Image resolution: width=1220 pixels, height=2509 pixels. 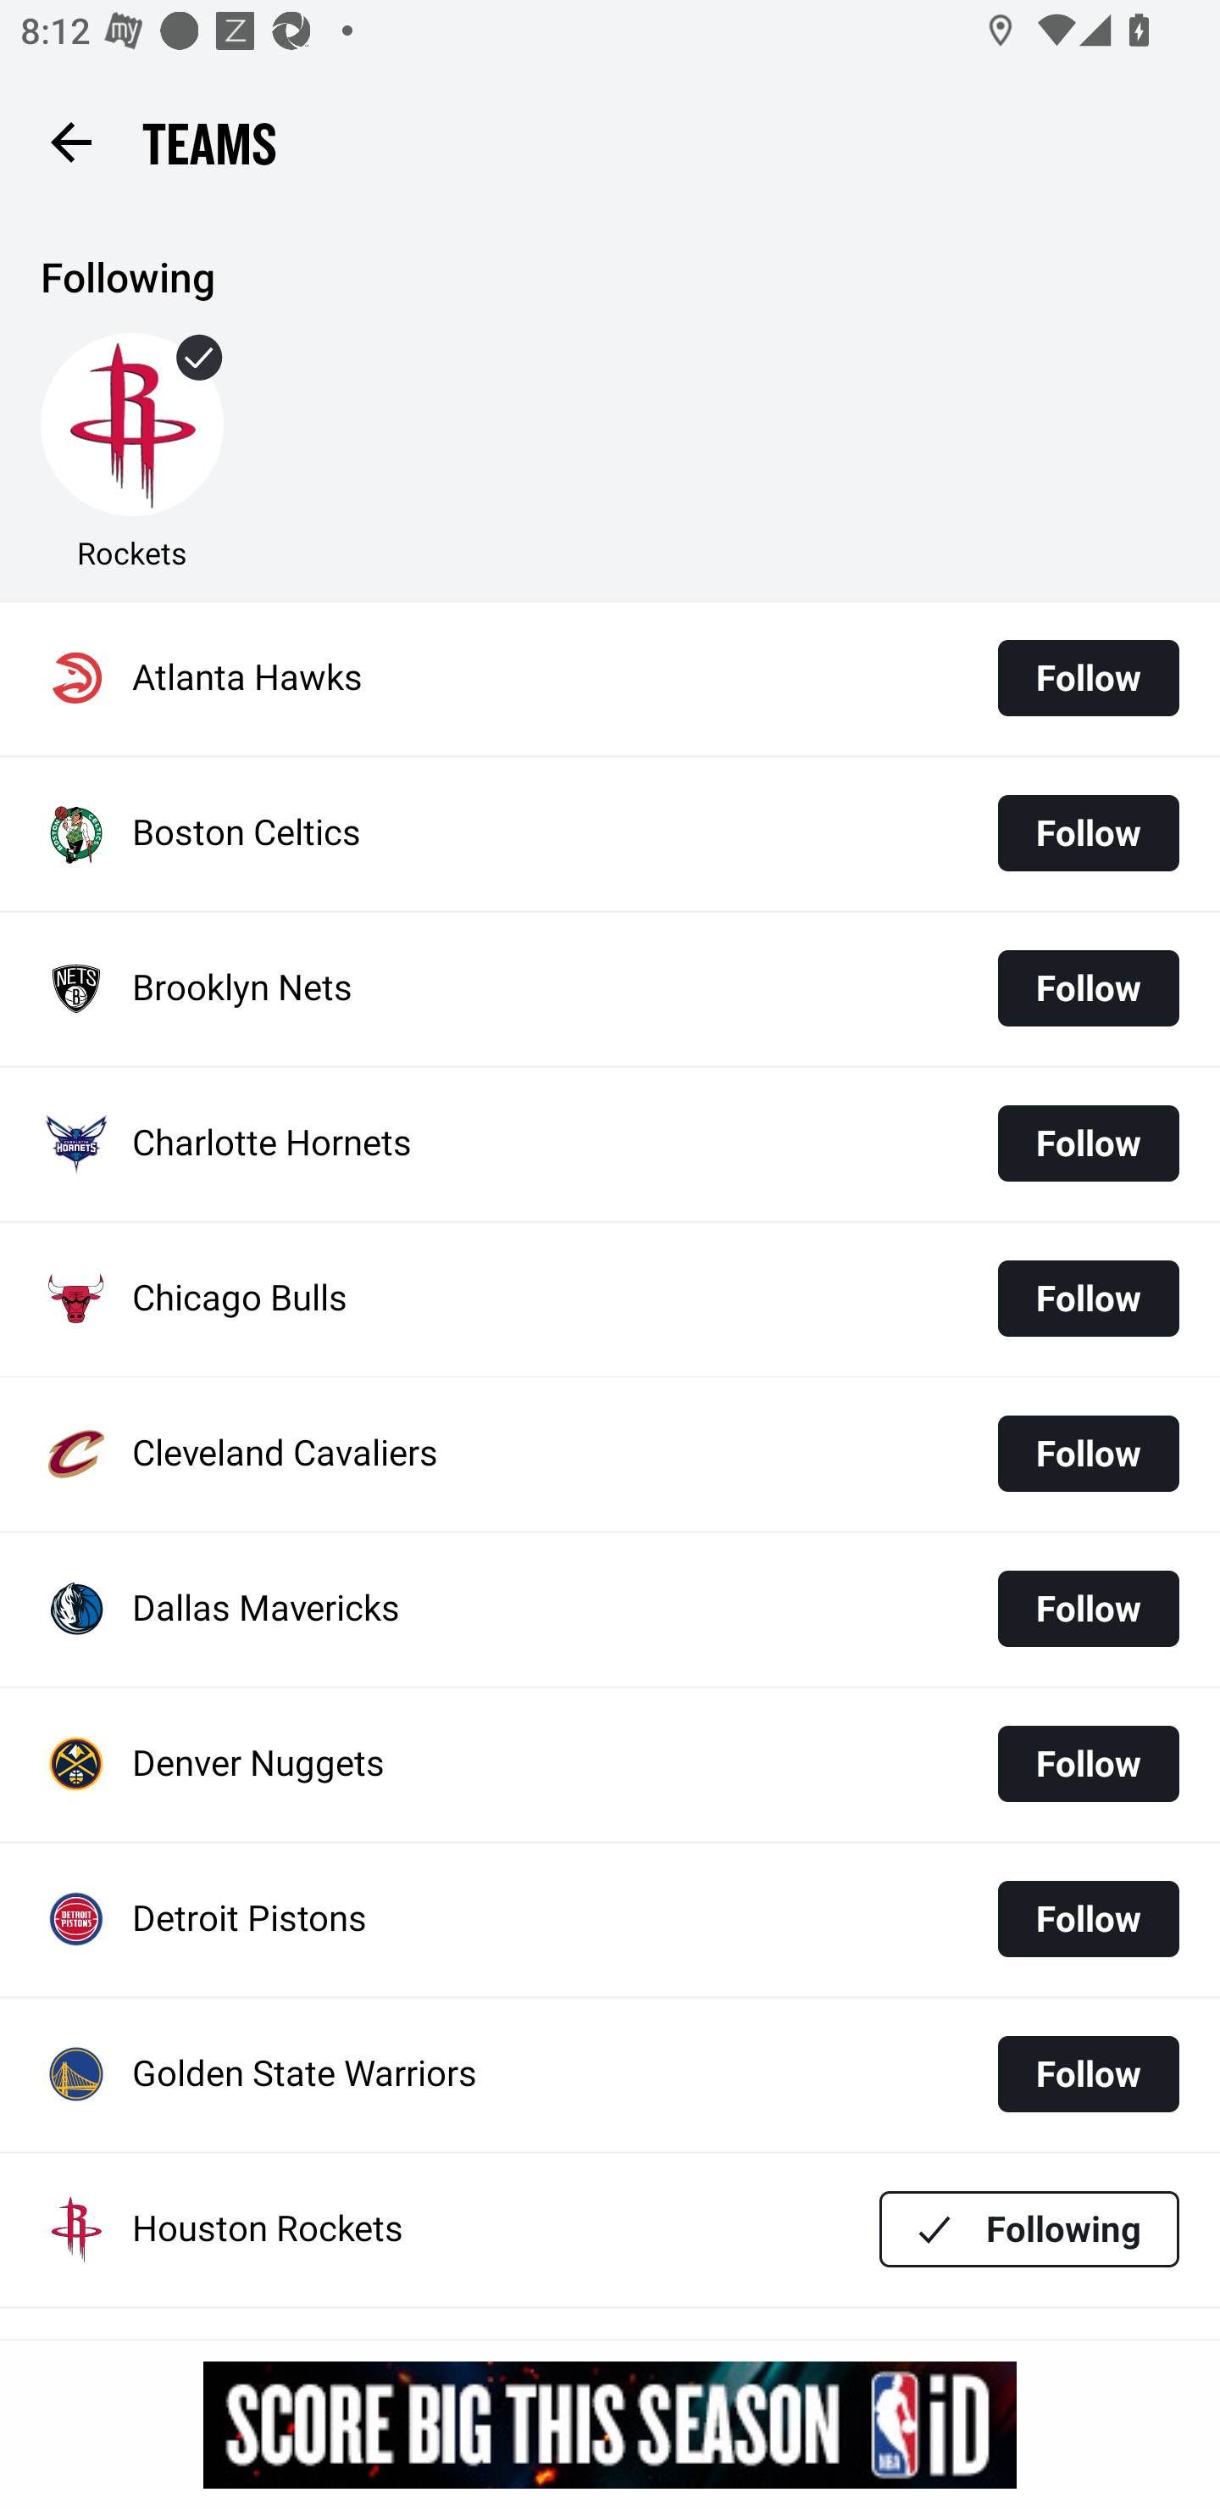 I want to click on Follow, so click(x=1088, y=678).